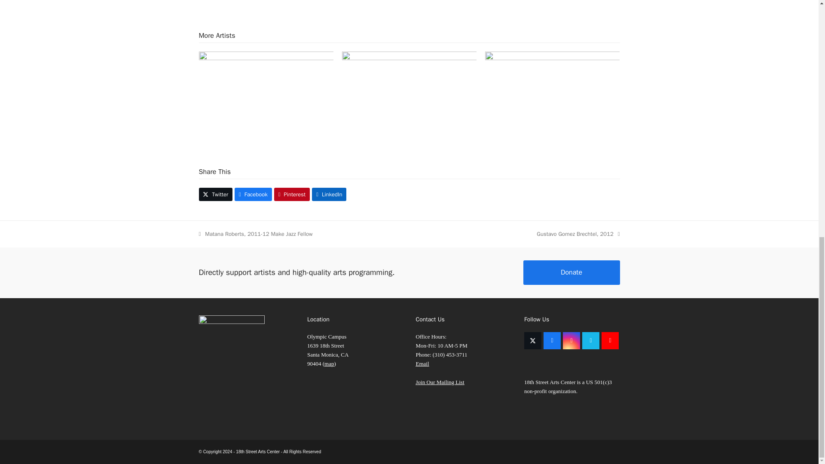 The height and width of the screenshot is (464, 825). What do you see at coordinates (253, 194) in the screenshot?
I see `Facebook` at bounding box center [253, 194].